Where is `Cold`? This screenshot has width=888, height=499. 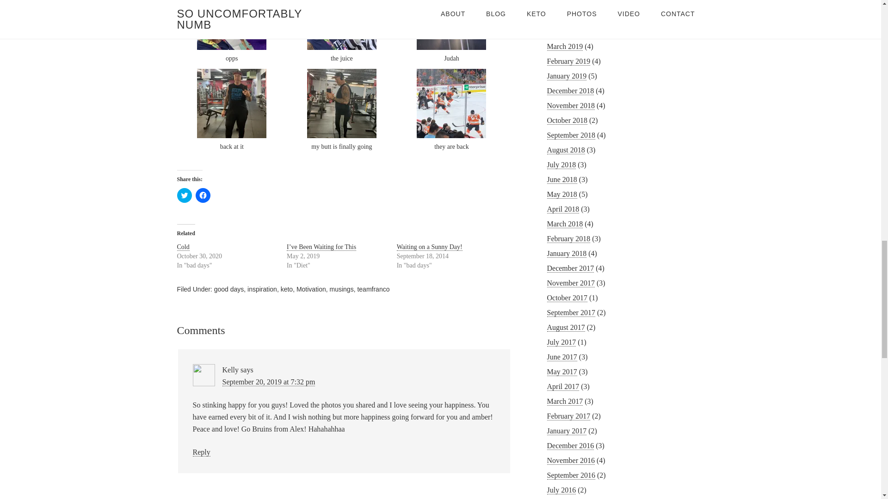
Cold is located at coordinates (183, 247).